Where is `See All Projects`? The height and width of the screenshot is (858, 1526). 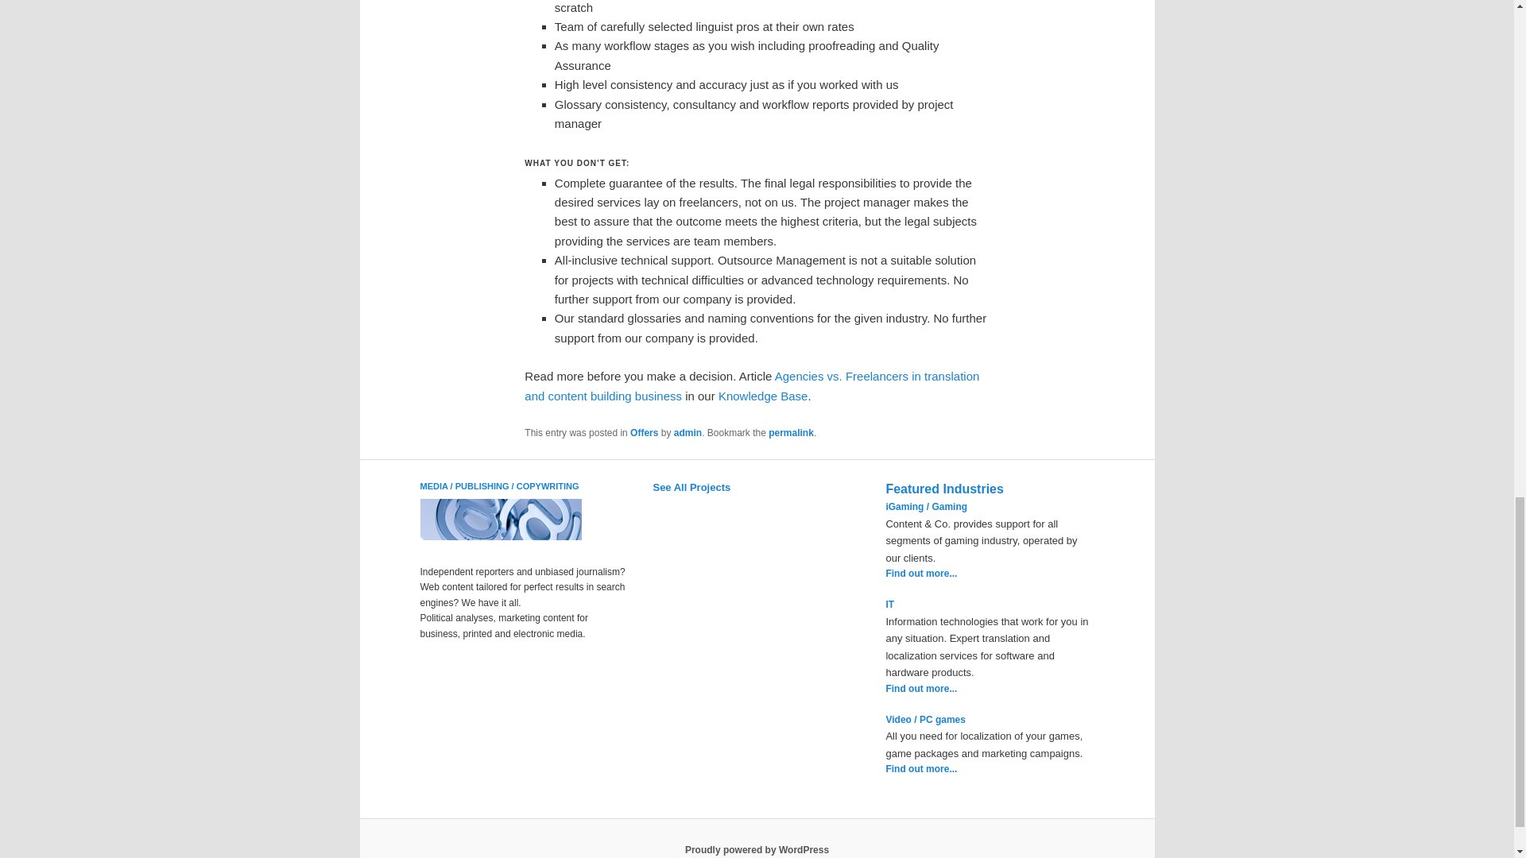
See All Projects is located at coordinates (691, 487).